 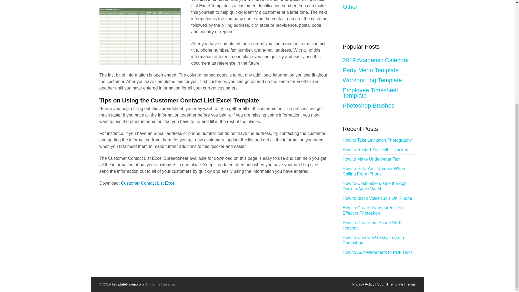 I want to click on How to Take Levitation Photography, so click(x=378, y=140).